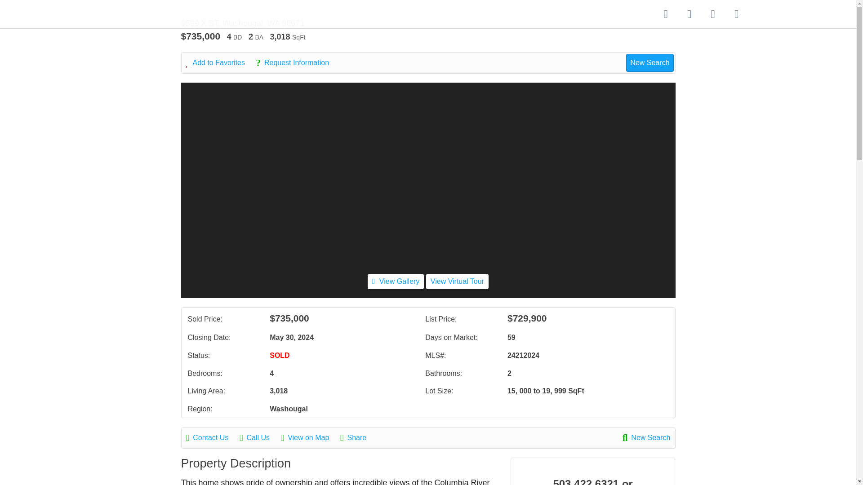 The image size is (863, 485). Describe the element at coordinates (457, 281) in the screenshot. I see `View Virtual Tour` at that location.